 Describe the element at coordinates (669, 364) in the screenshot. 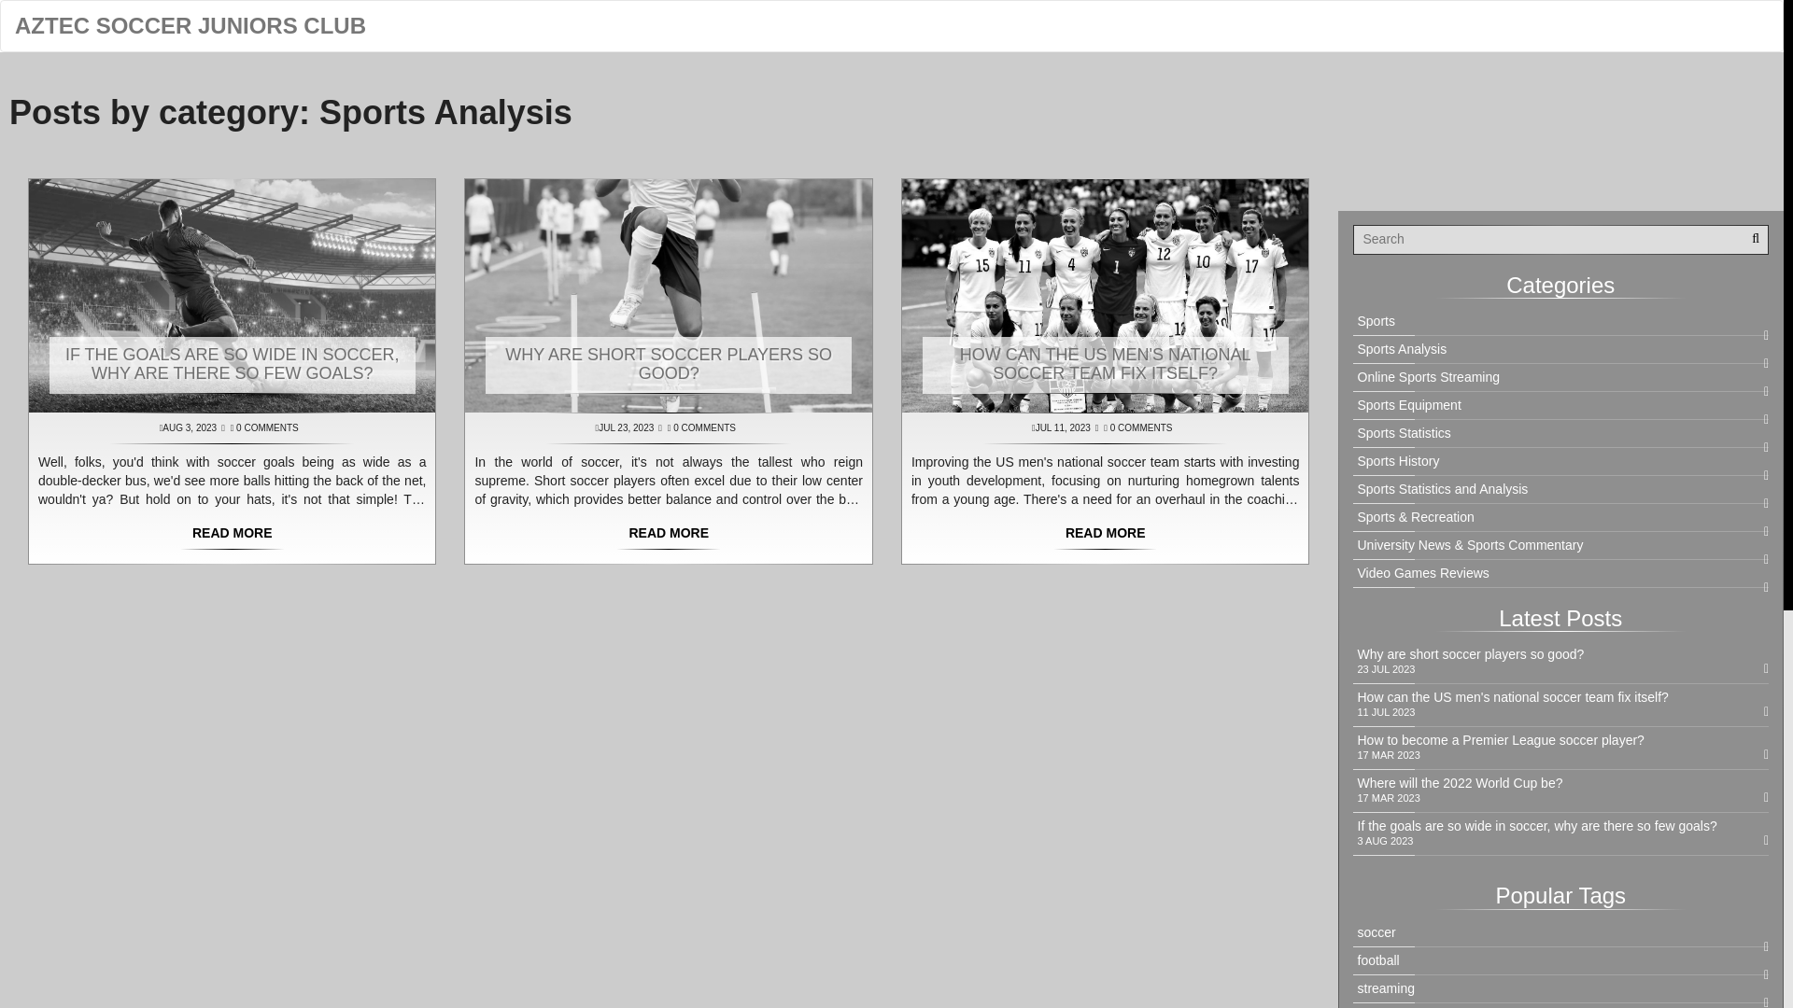

I see `WHY ARE SHORT SOCCER PLAYERS SO GOOD?` at that location.